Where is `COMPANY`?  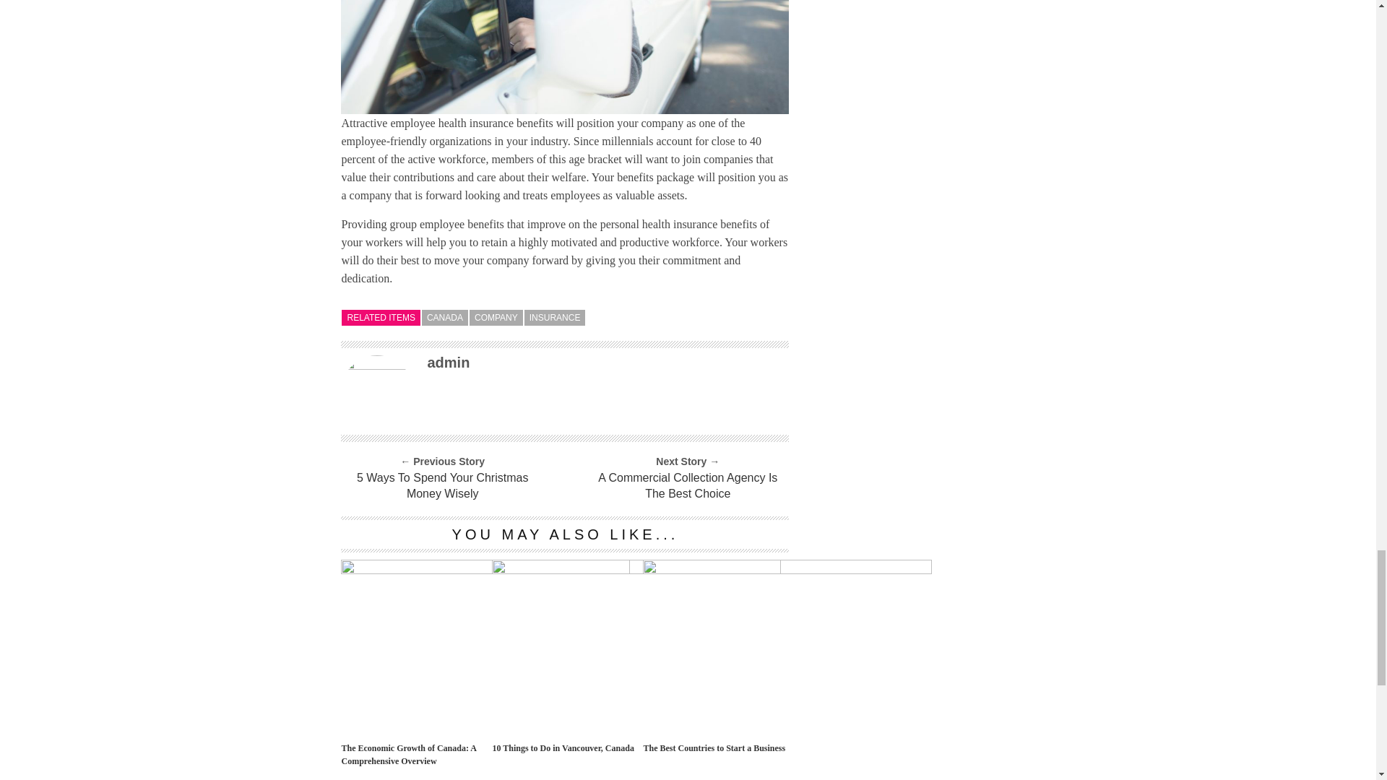 COMPANY is located at coordinates (496, 318).